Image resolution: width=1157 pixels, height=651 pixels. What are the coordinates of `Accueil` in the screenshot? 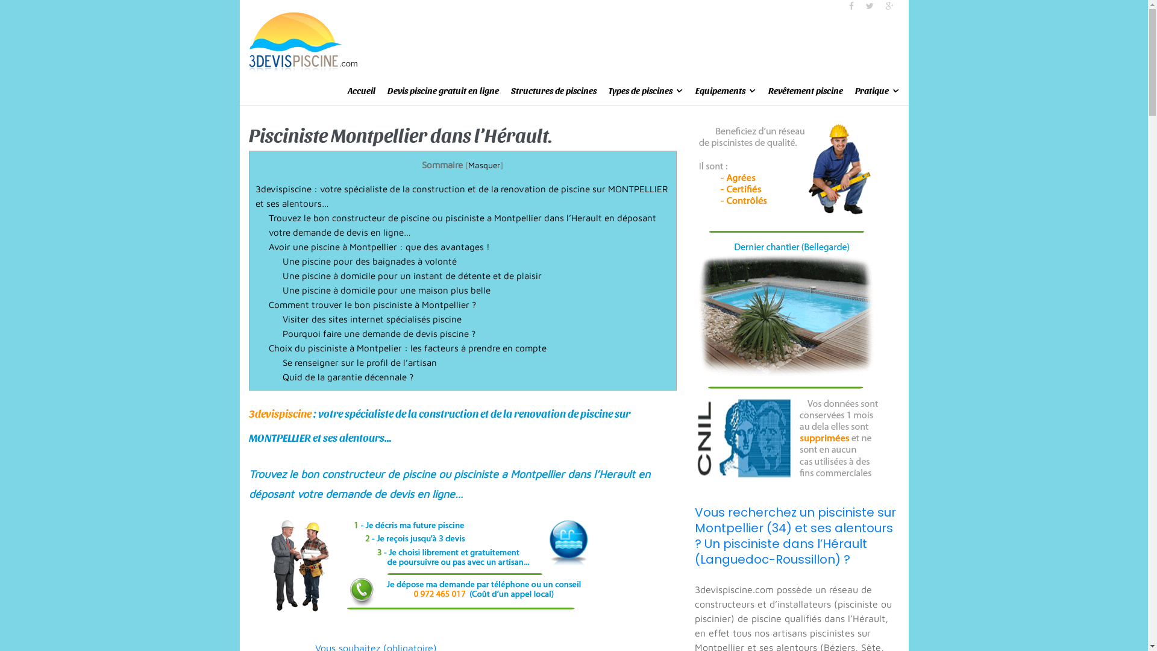 It's located at (361, 90).